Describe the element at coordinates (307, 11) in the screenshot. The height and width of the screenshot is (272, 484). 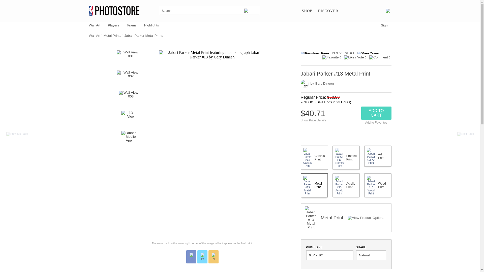
I see `SHOP` at that location.